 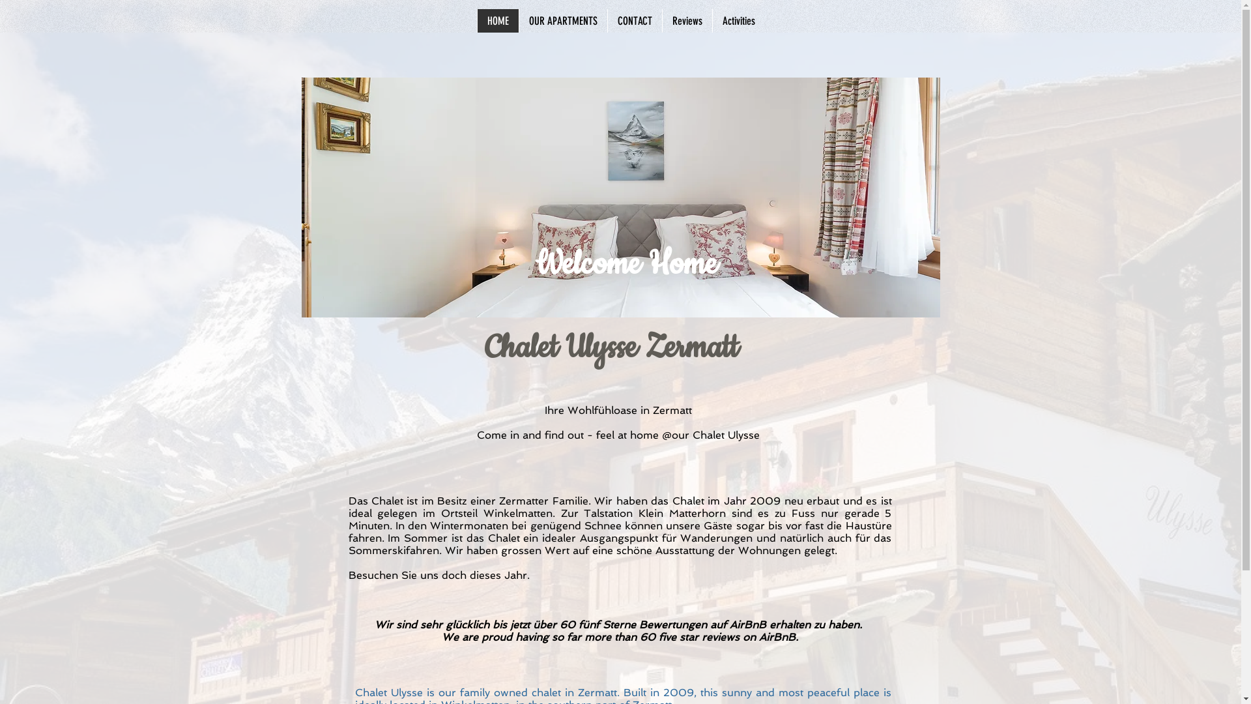 What do you see at coordinates (738, 21) in the screenshot?
I see `Activities` at bounding box center [738, 21].